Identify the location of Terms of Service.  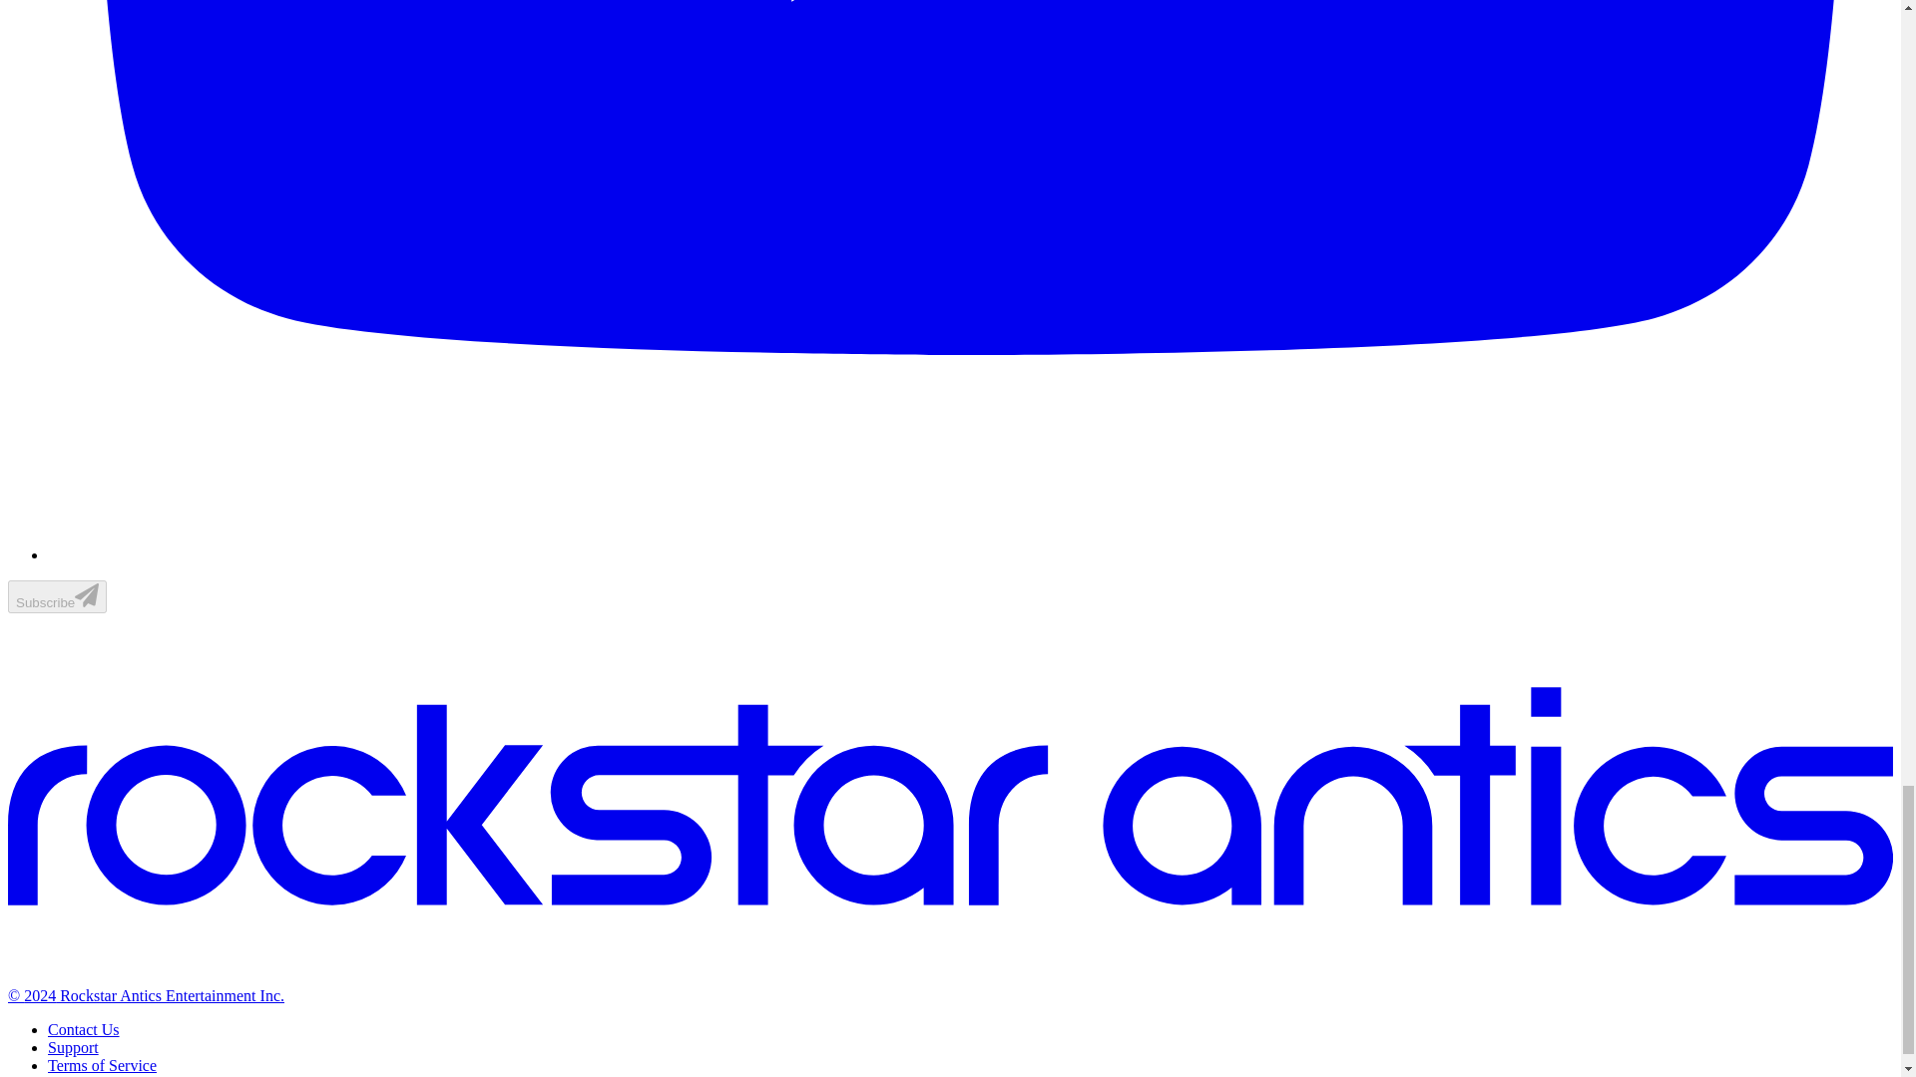
(102, 1065).